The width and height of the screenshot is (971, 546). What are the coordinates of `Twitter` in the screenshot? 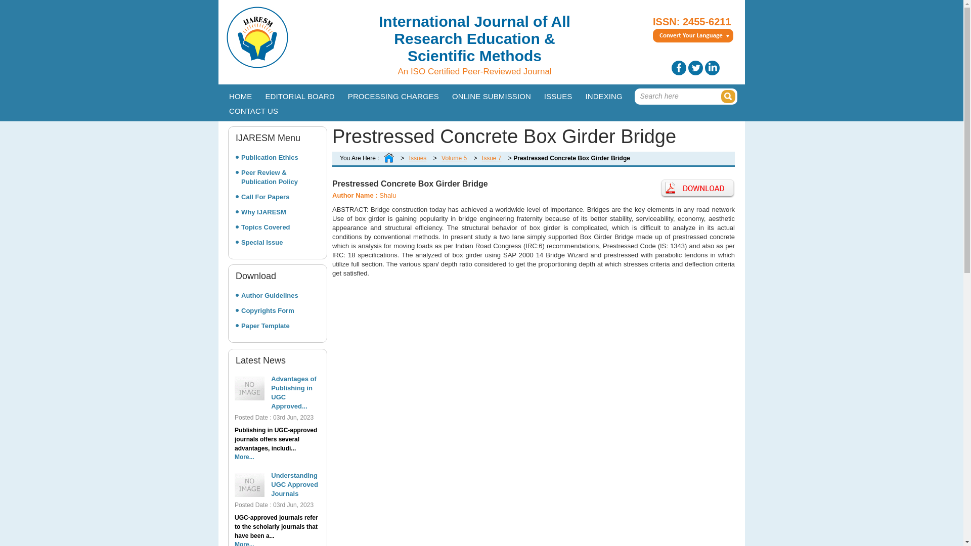 It's located at (695, 68).